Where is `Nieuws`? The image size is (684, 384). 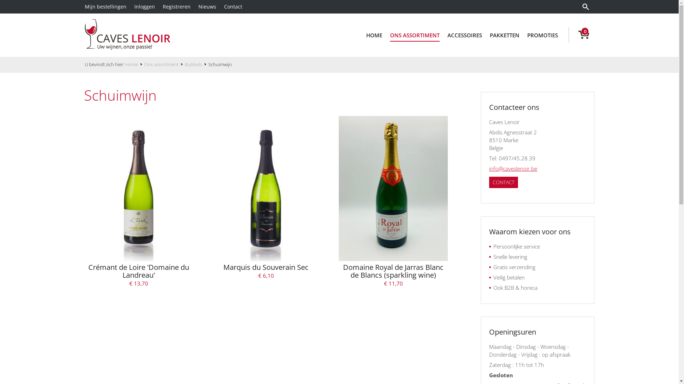 Nieuws is located at coordinates (211, 7).